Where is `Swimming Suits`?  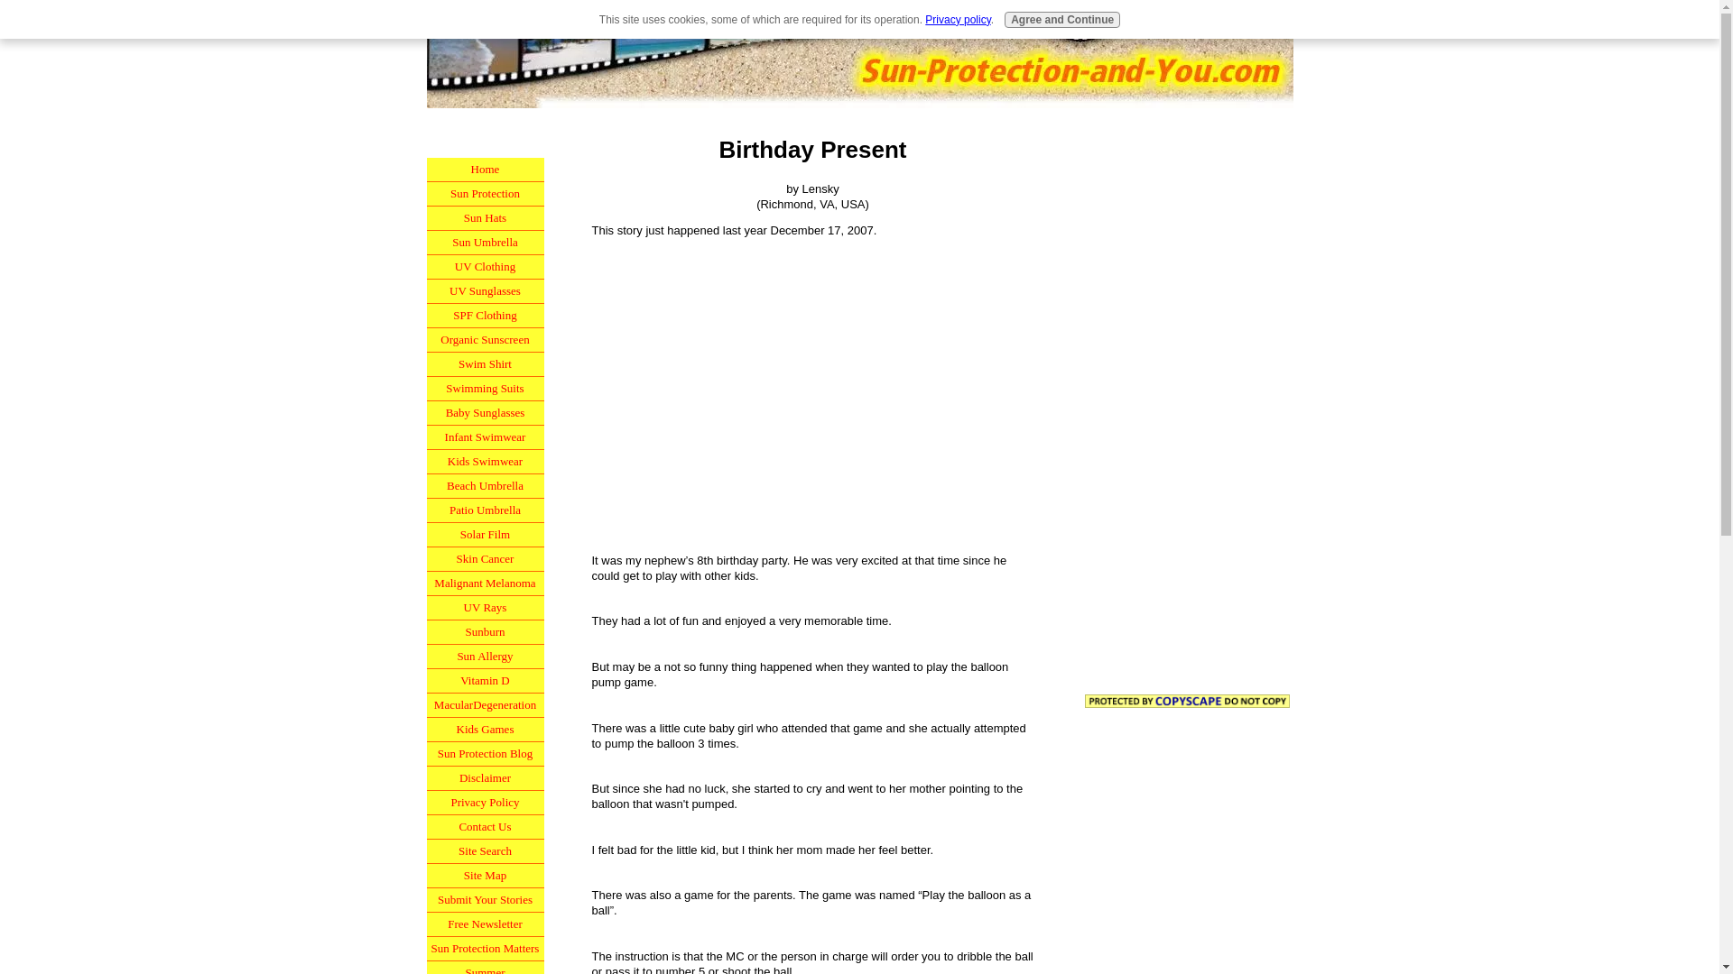
Swimming Suits is located at coordinates (485, 388).